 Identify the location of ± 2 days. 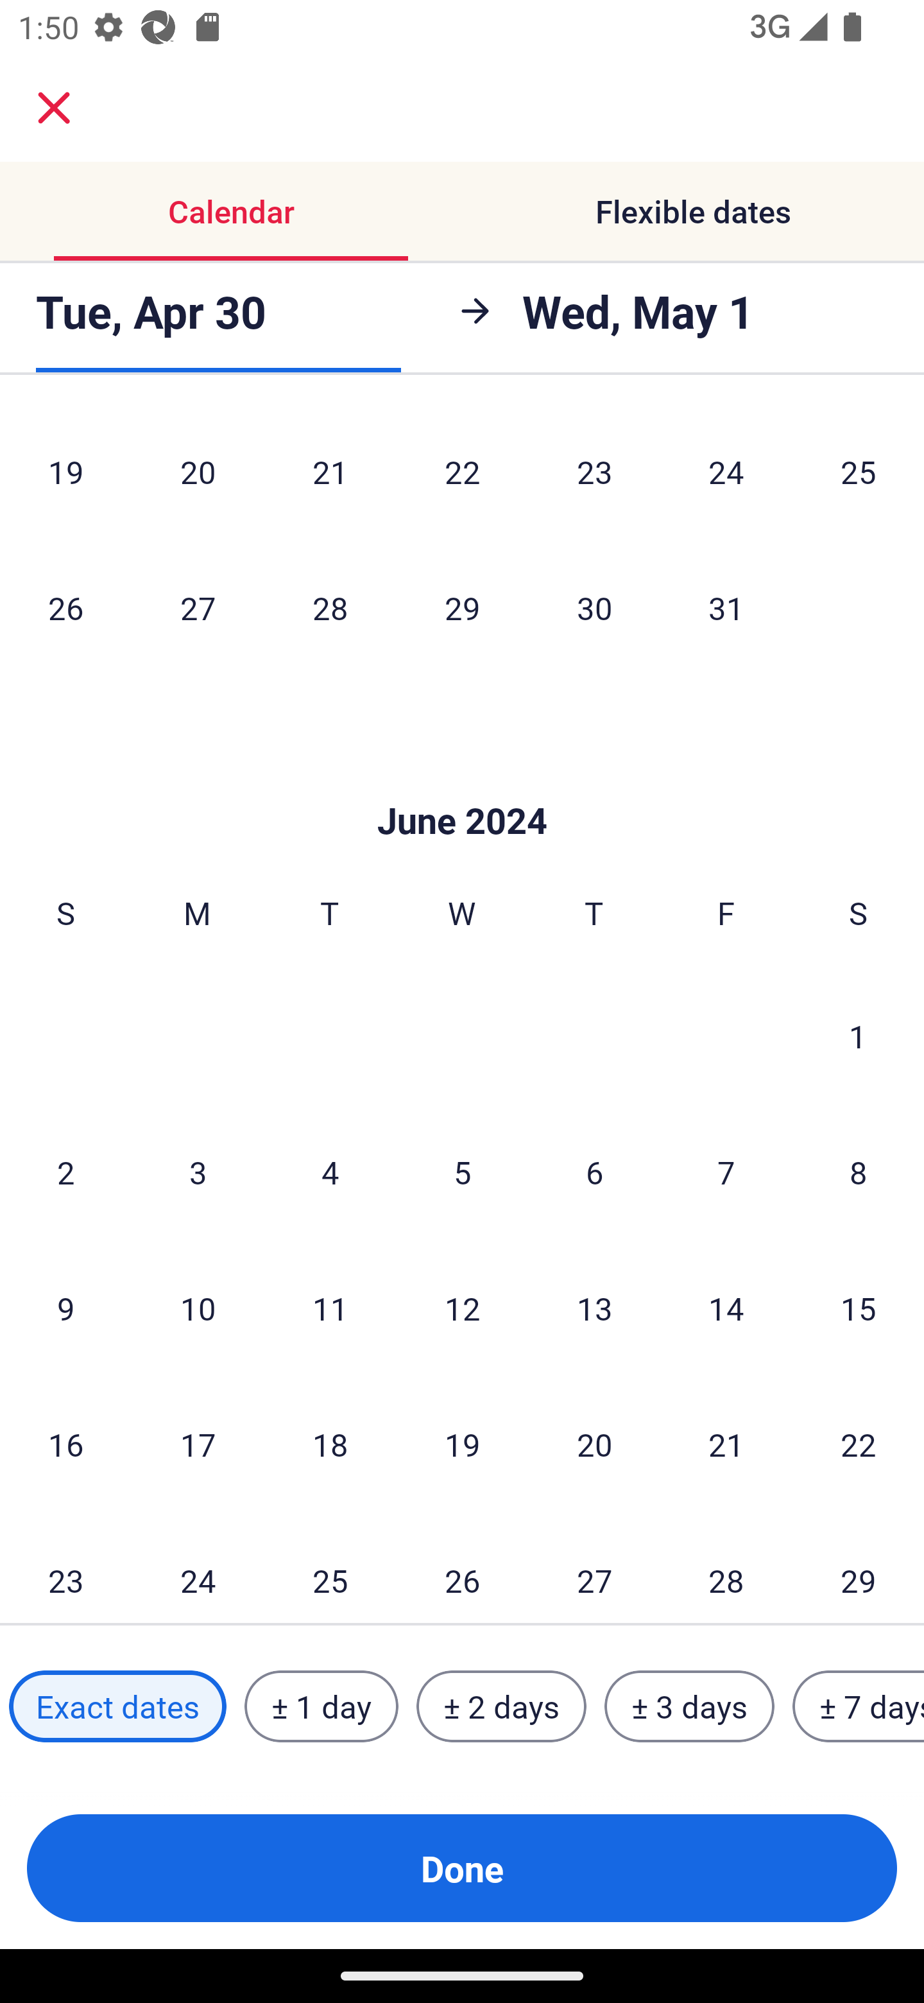
(502, 1706).